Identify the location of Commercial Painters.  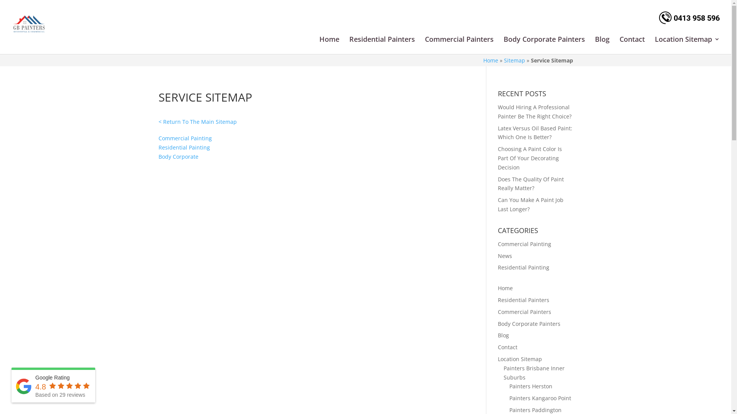
(459, 40).